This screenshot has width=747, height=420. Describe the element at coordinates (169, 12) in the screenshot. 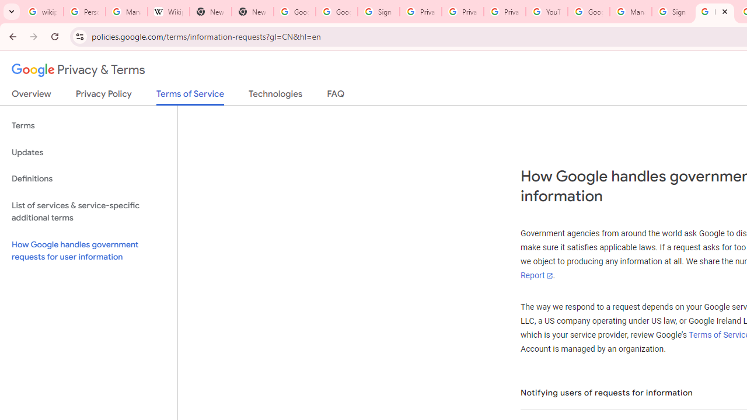

I see `Wikipedia:Edit requests - Wikipedia` at that location.